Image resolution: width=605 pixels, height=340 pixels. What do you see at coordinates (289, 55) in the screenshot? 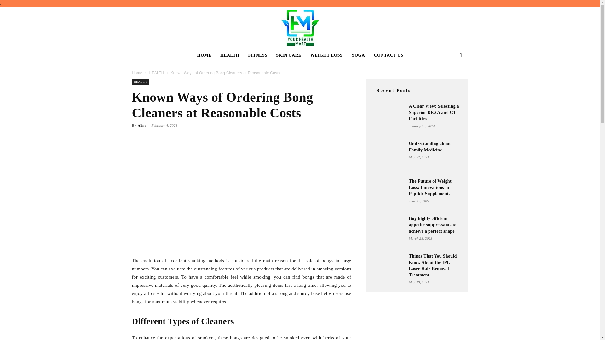
I see `SKIN CARE` at bounding box center [289, 55].